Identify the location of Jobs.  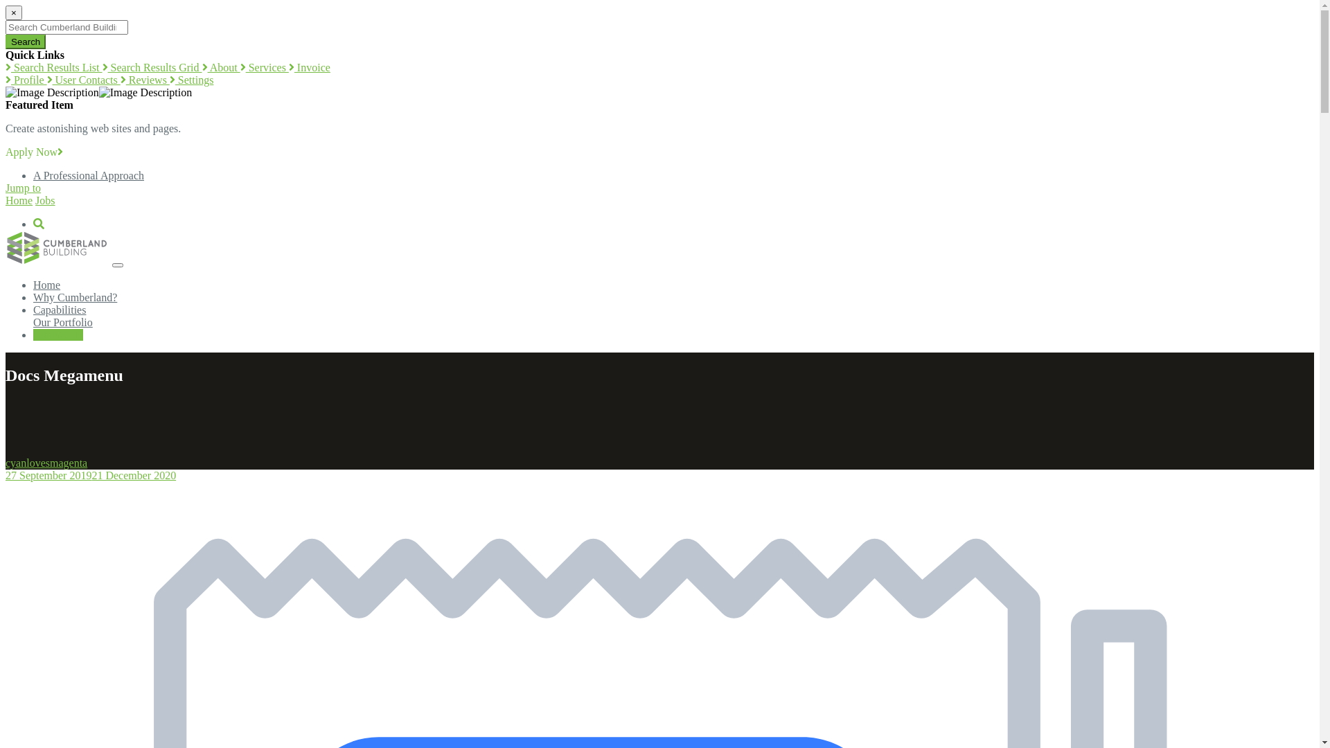
(45, 201).